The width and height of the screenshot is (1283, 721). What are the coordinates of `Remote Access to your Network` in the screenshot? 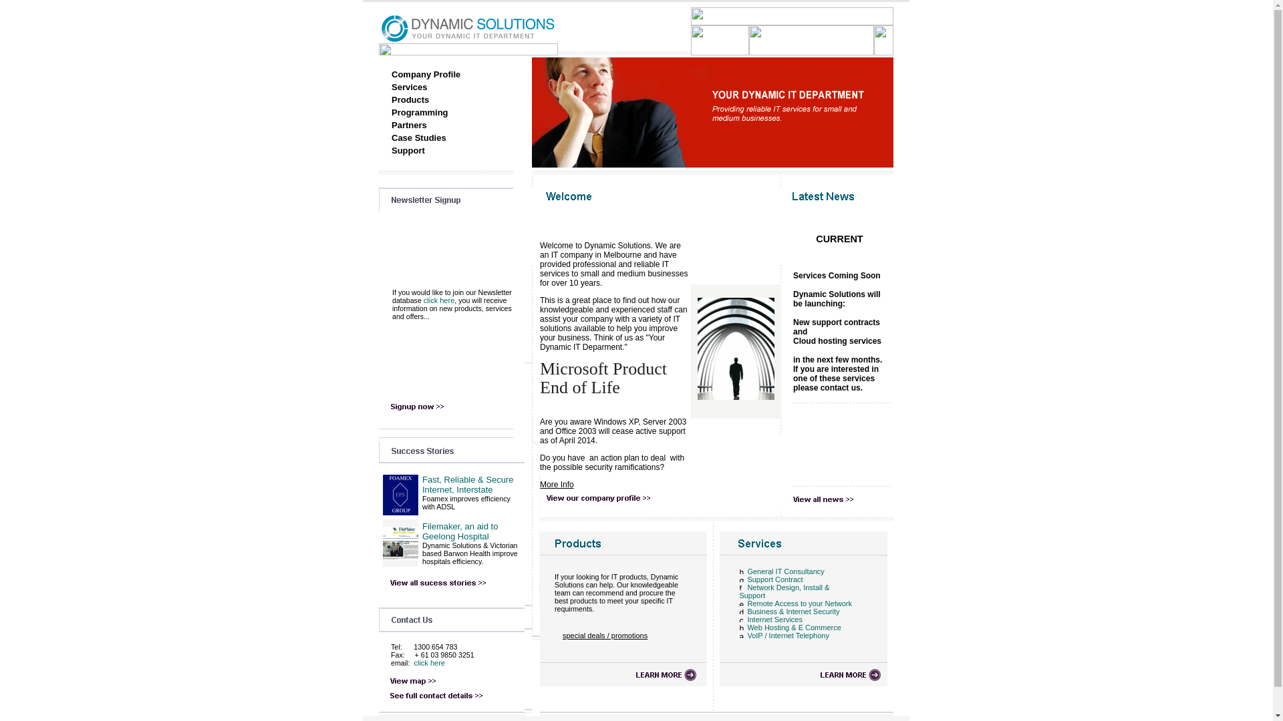 It's located at (799, 604).